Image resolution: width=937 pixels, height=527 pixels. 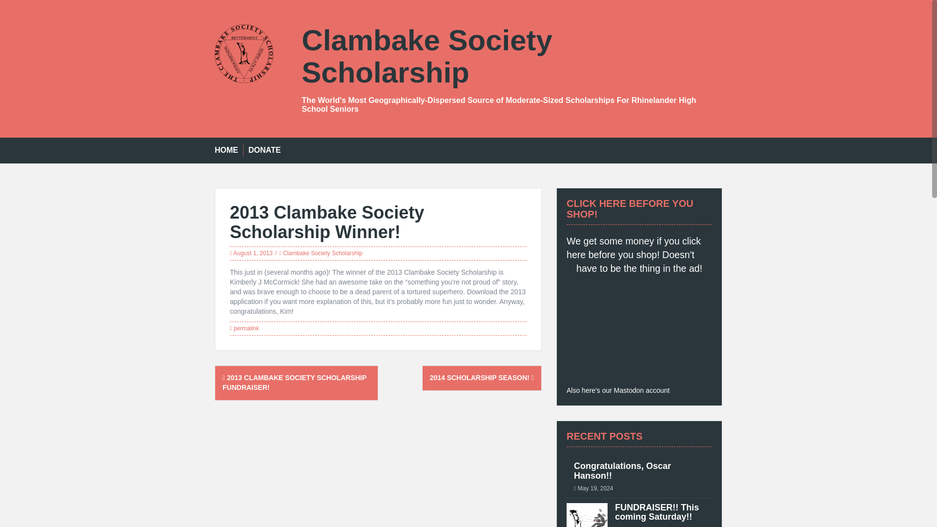 I want to click on HOME, so click(x=226, y=150).